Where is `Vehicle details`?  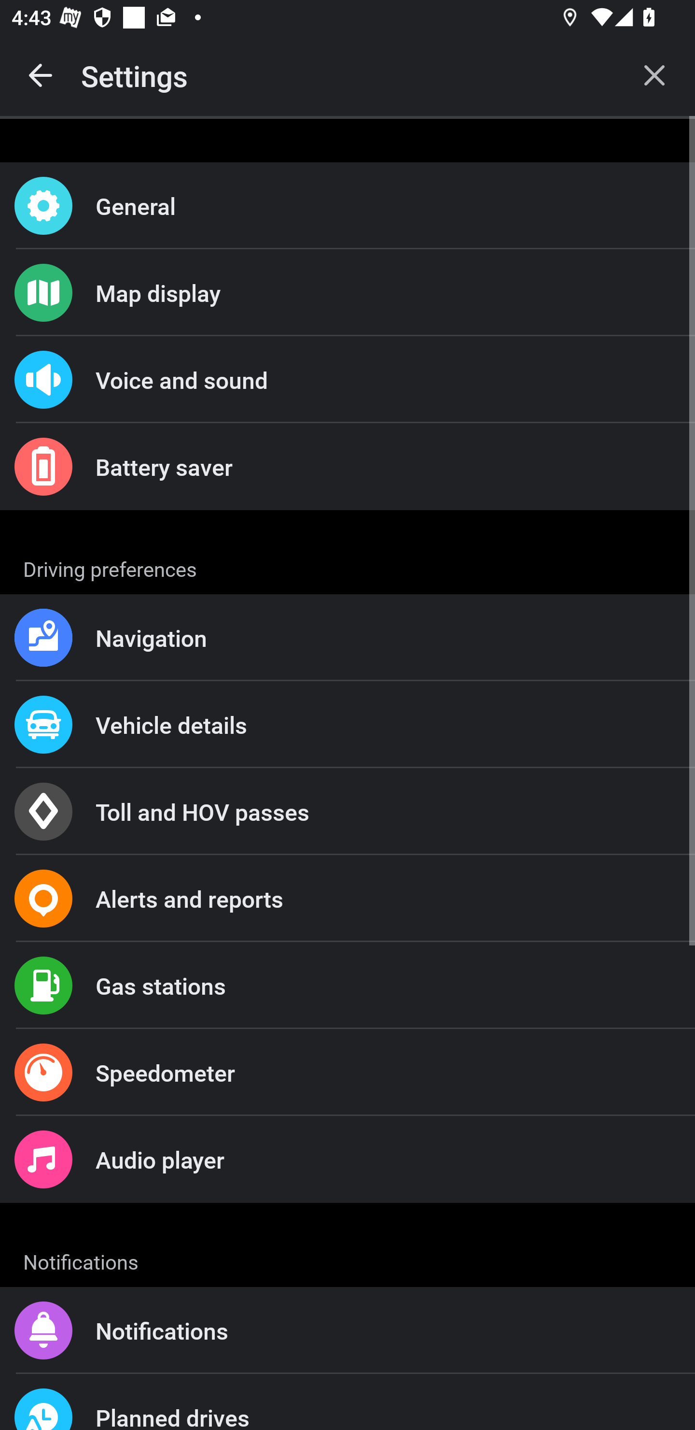 Vehicle details is located at coordinates (347, 724).